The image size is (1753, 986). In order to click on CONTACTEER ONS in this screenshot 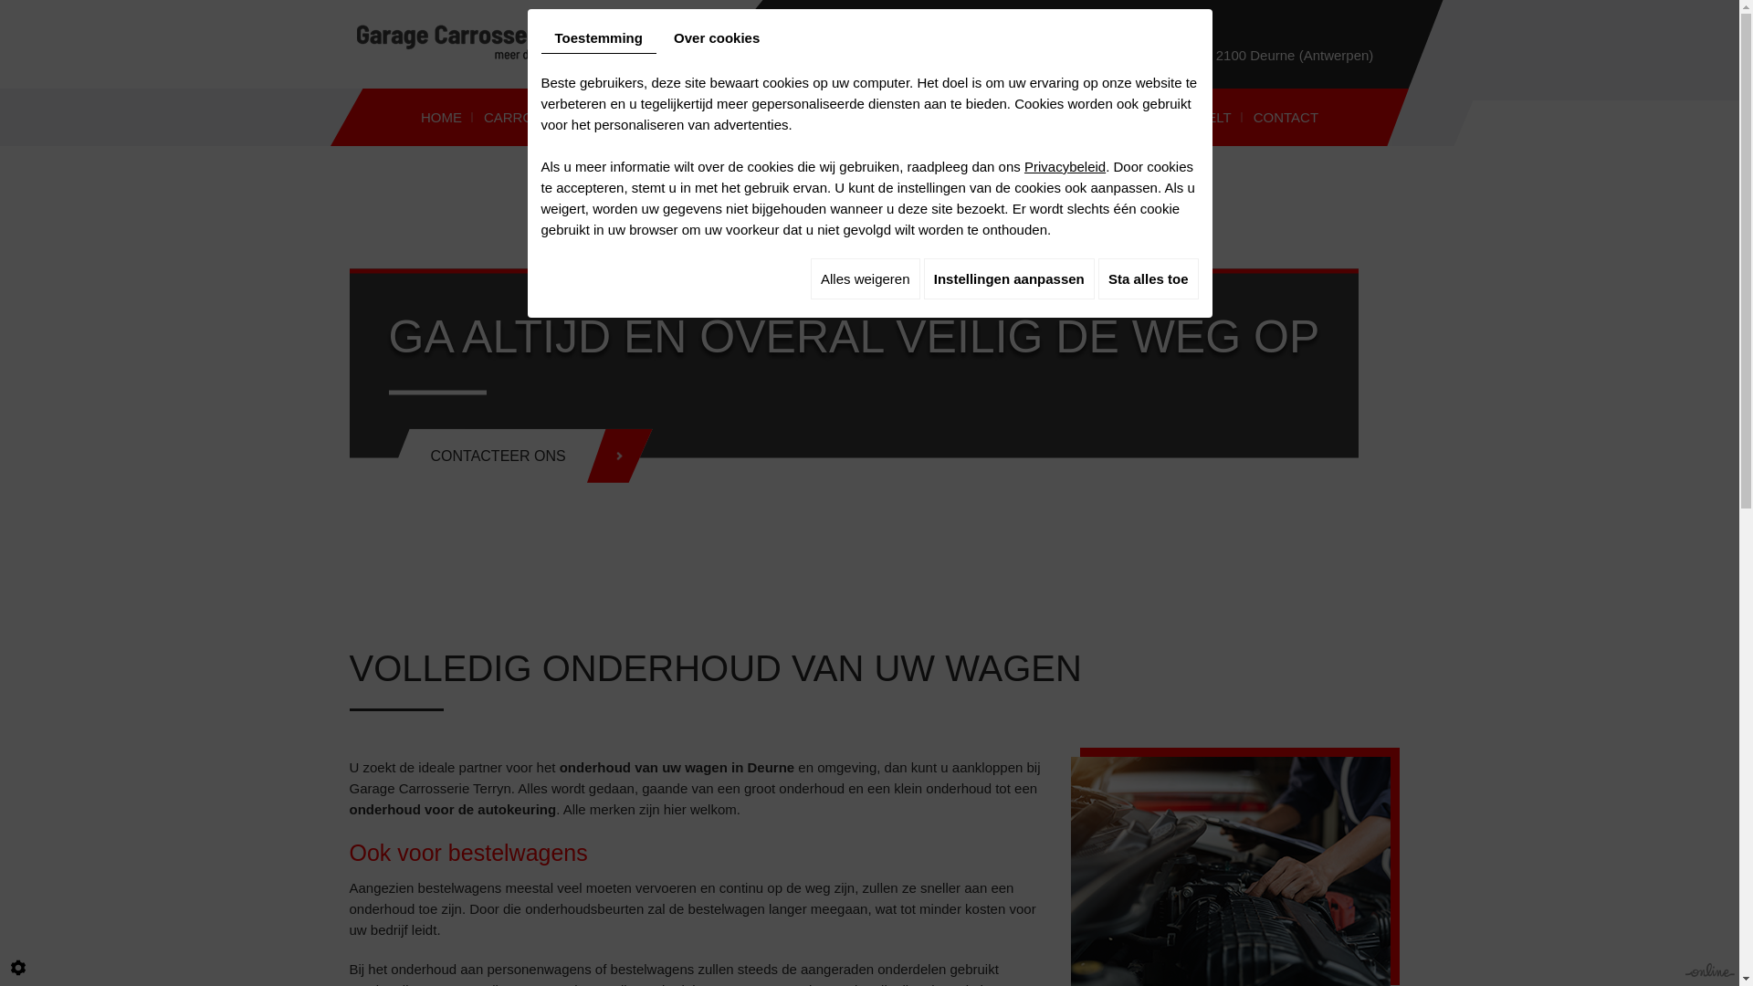, I will do `click(520, 456)`.